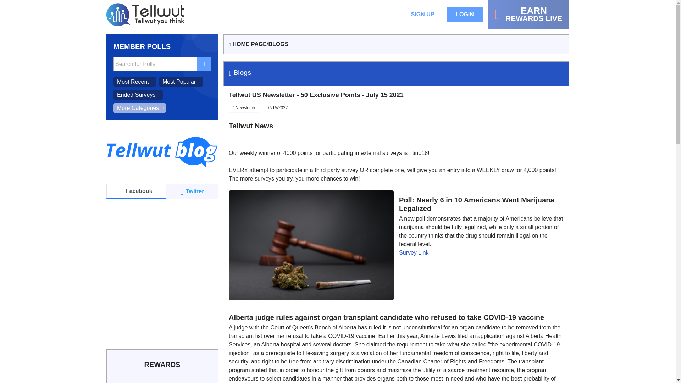 The height and width of the screenshot is (383, 681). I want to click on Most Popular, so click(135, 82).